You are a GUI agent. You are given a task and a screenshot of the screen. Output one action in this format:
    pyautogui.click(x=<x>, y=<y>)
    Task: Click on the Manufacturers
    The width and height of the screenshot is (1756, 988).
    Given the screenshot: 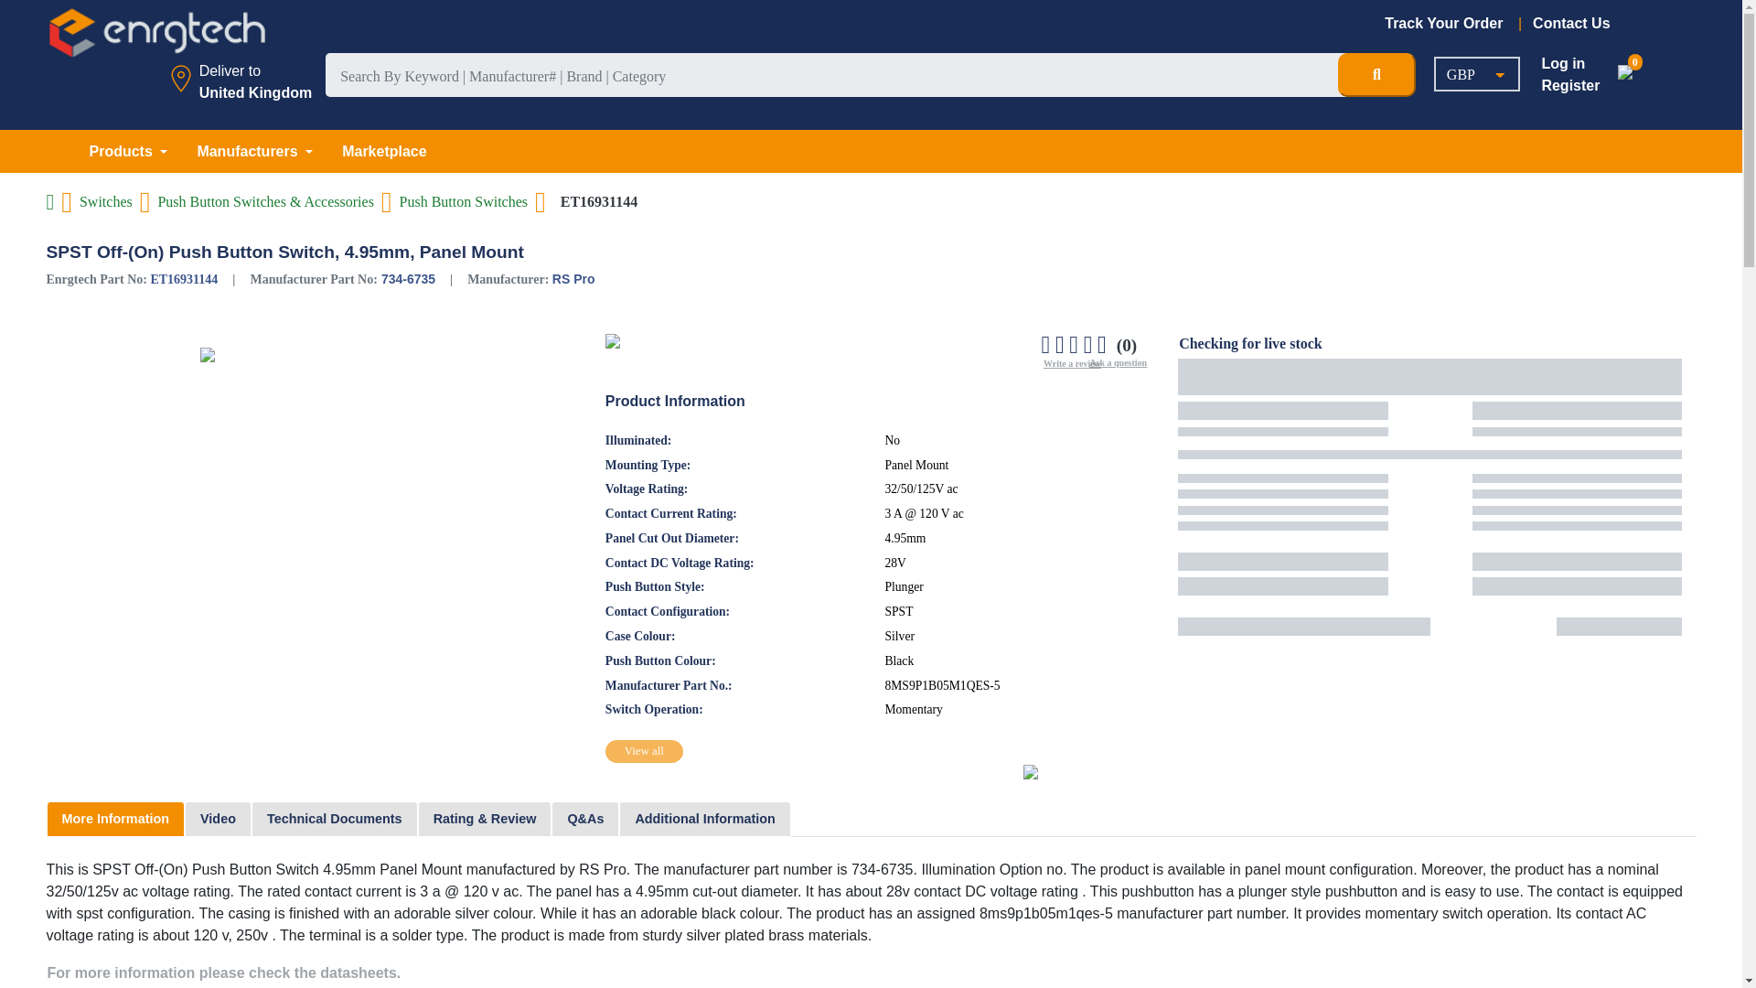 What is the action you would take?
    pyautogui.click(x=254, y=151)
    